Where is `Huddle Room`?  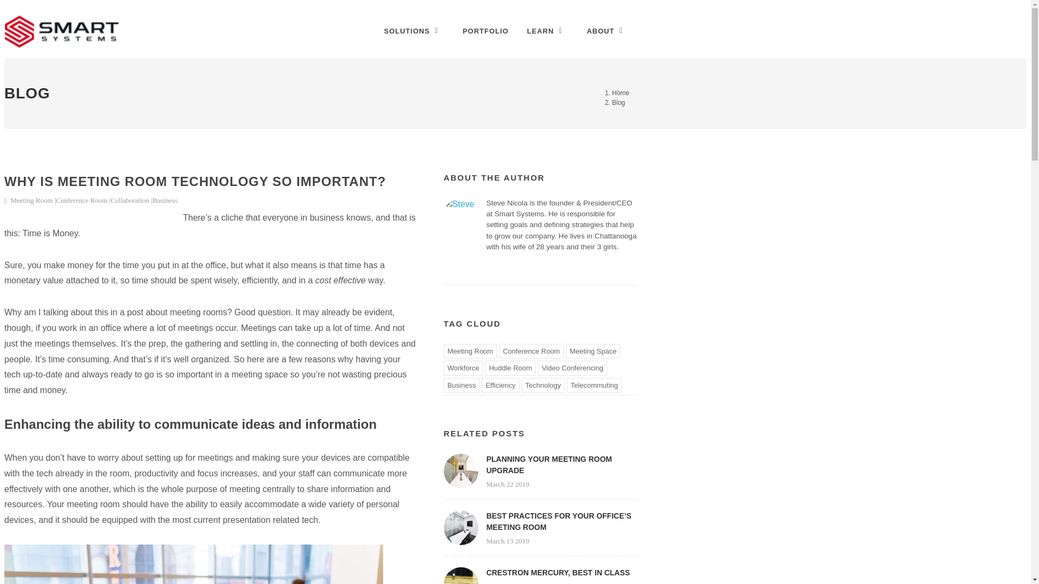
Huddle Room is located at coordinates (510, 368).